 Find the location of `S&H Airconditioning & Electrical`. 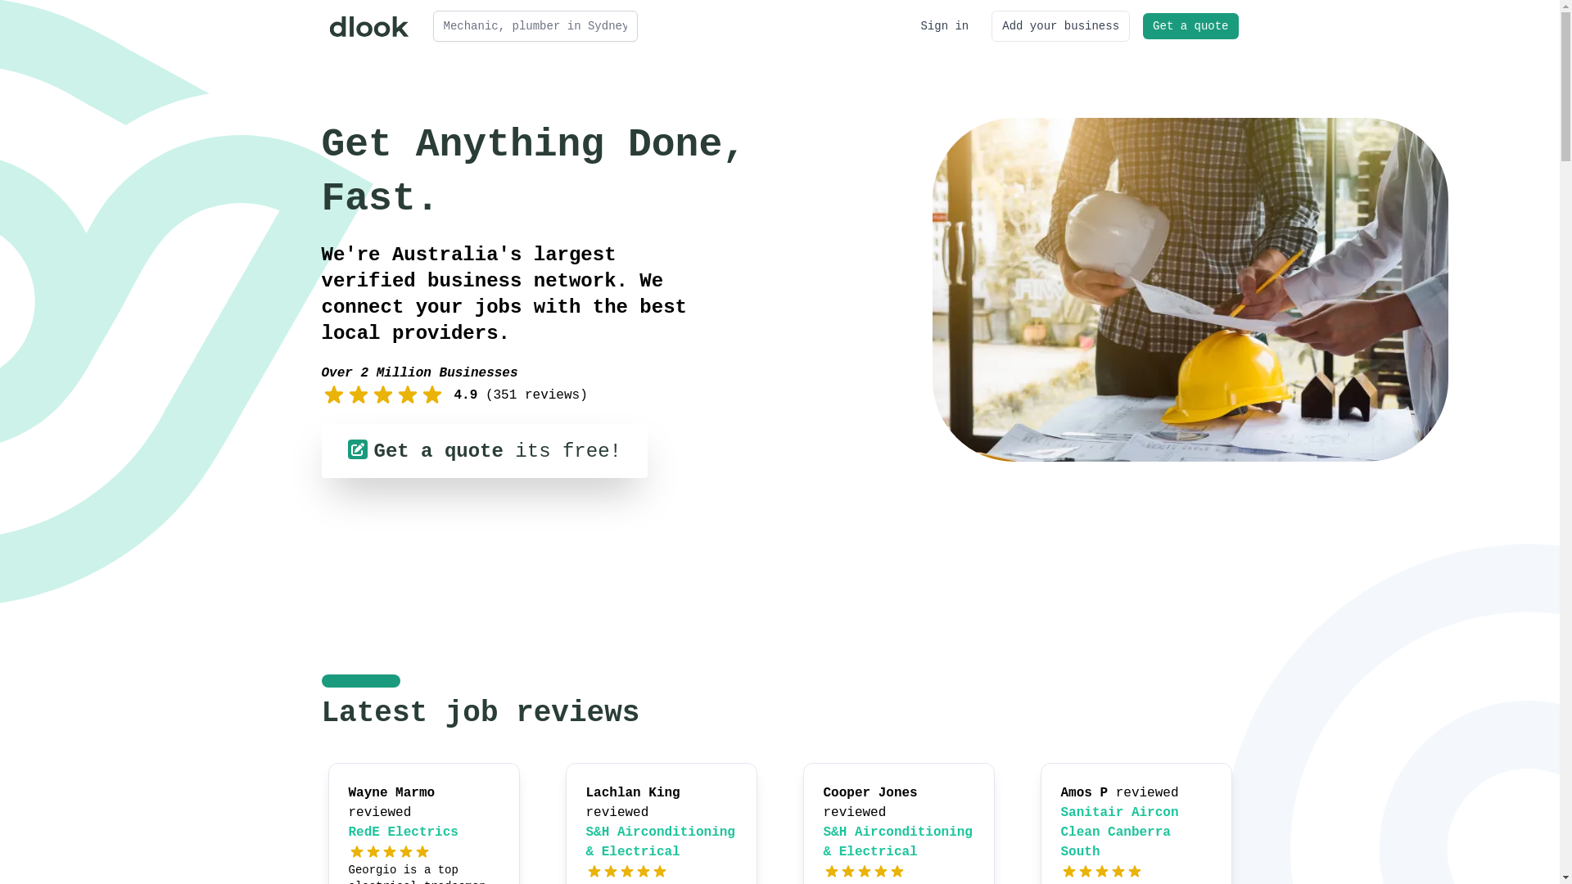

S&H Airconditioning & Electrical is located at coordinates (898, 842).